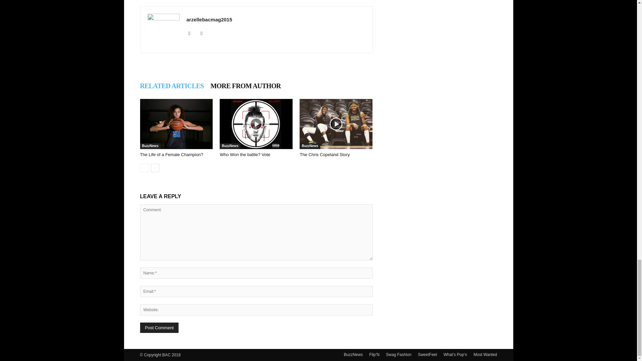  What do you see at coordinates (336, 124) in the screenshot?
I see `The Chris Copeland Story` at bounding box center [336, 124].